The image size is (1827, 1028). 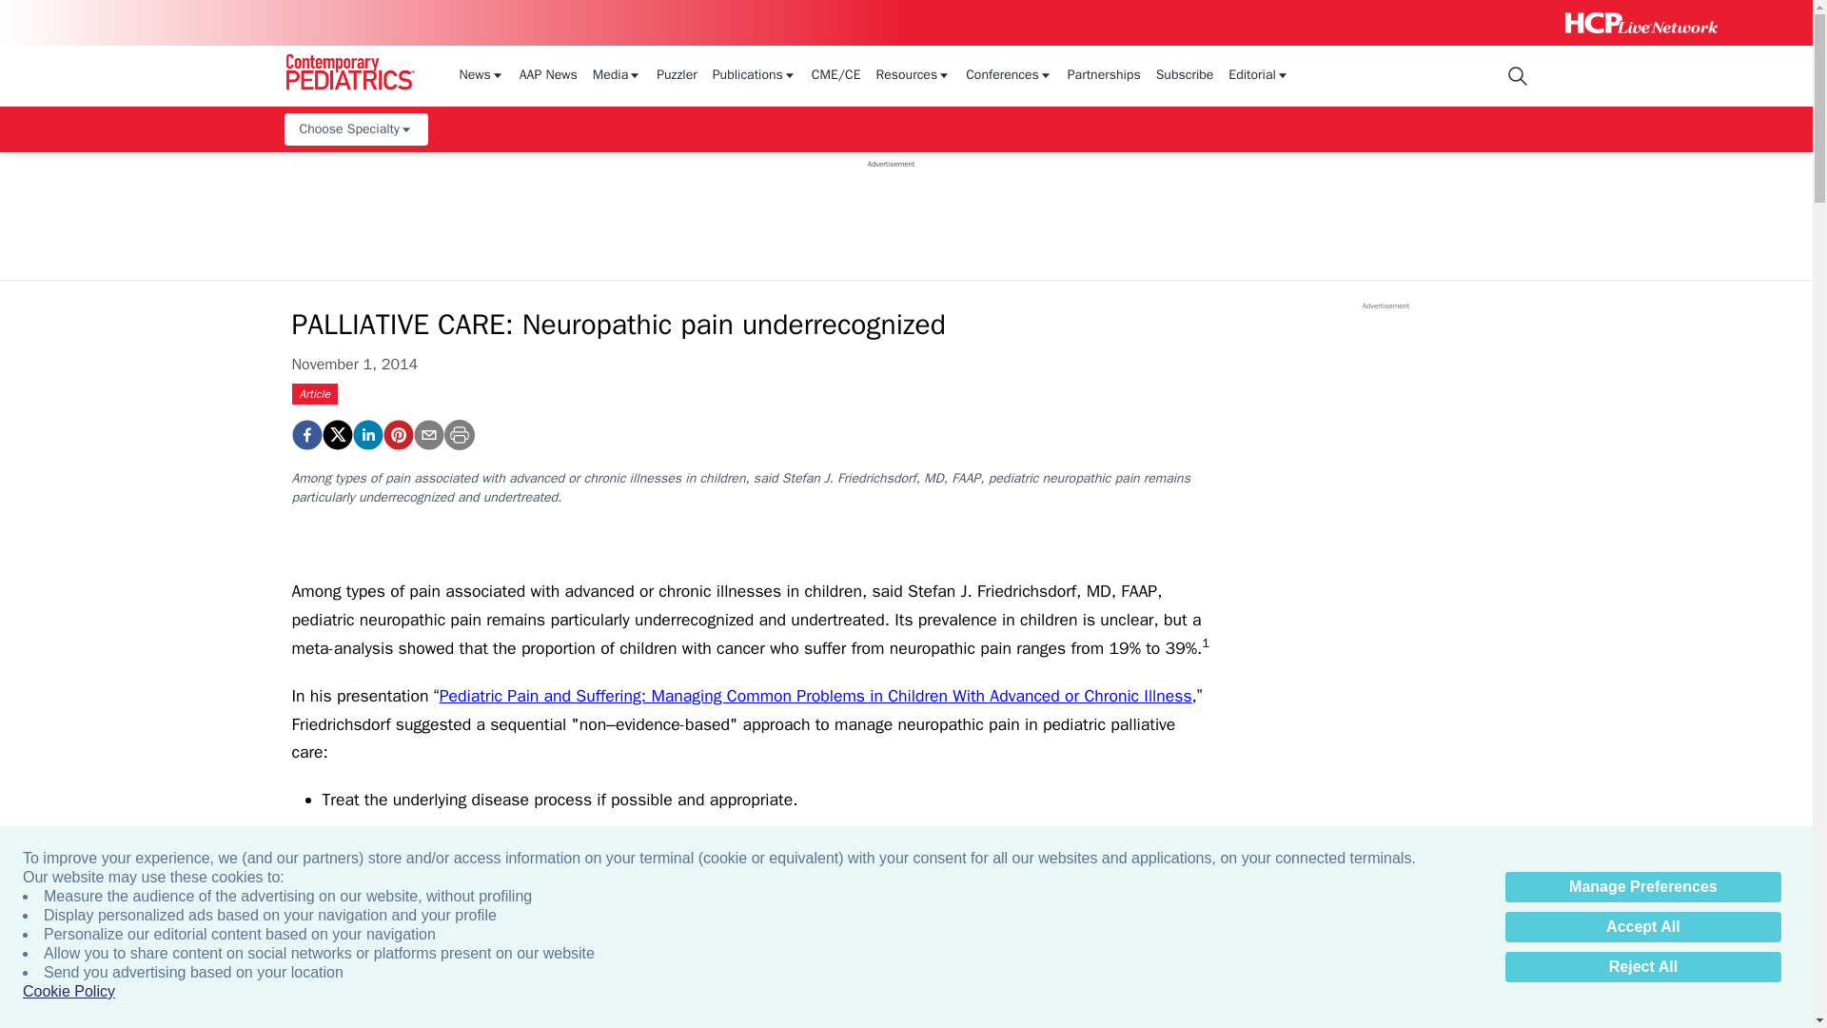 What do you see at coordinates (69, 992) in the screenshot?
I see `Cookie Policy` at bounding box center [69, 992].